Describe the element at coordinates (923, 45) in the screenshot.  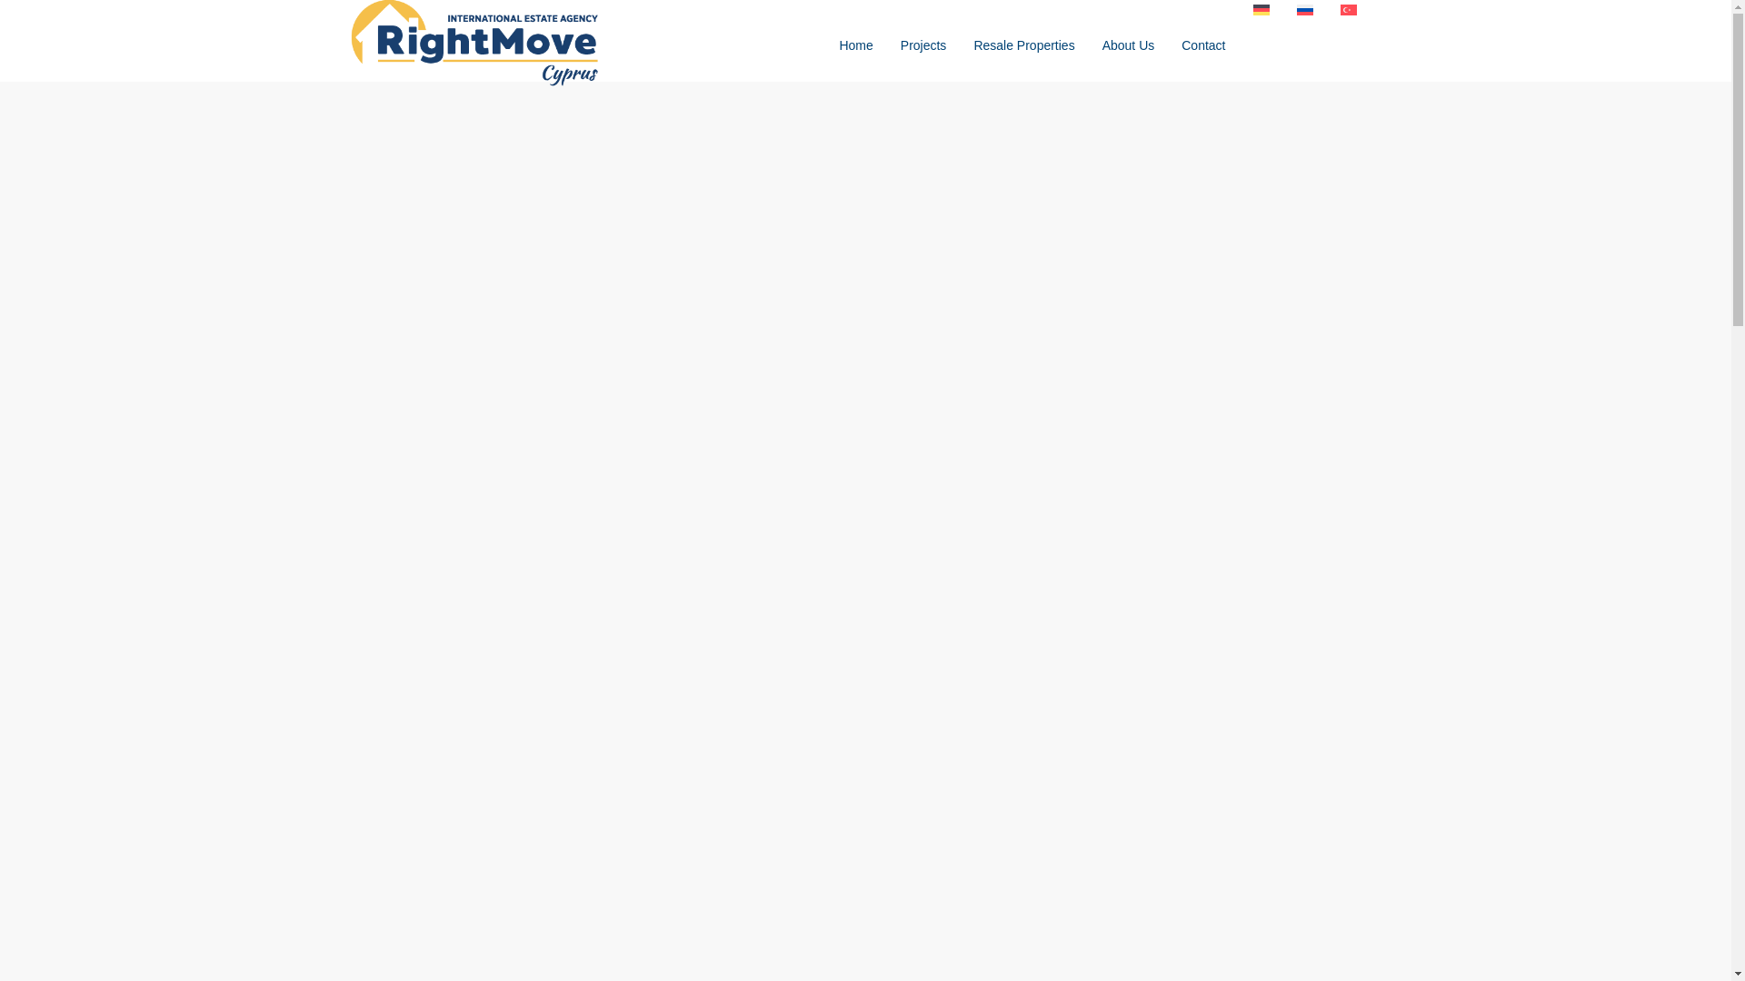
I see `Projects` at that location.